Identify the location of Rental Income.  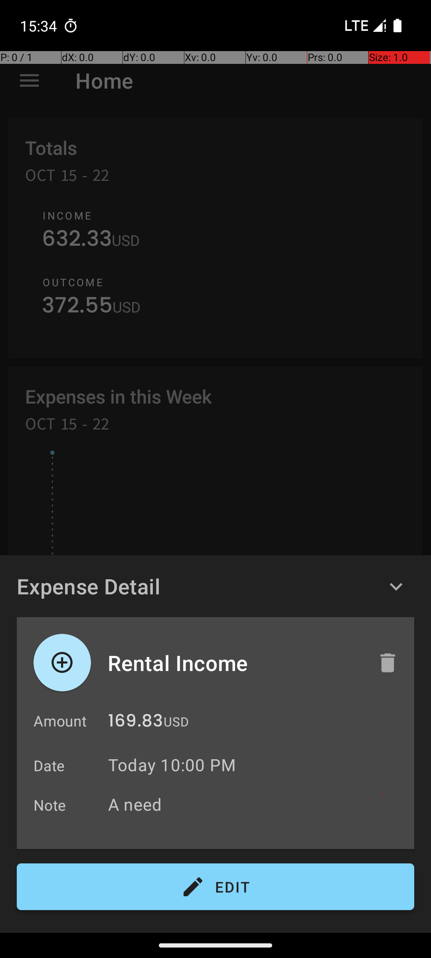
(234, 663).